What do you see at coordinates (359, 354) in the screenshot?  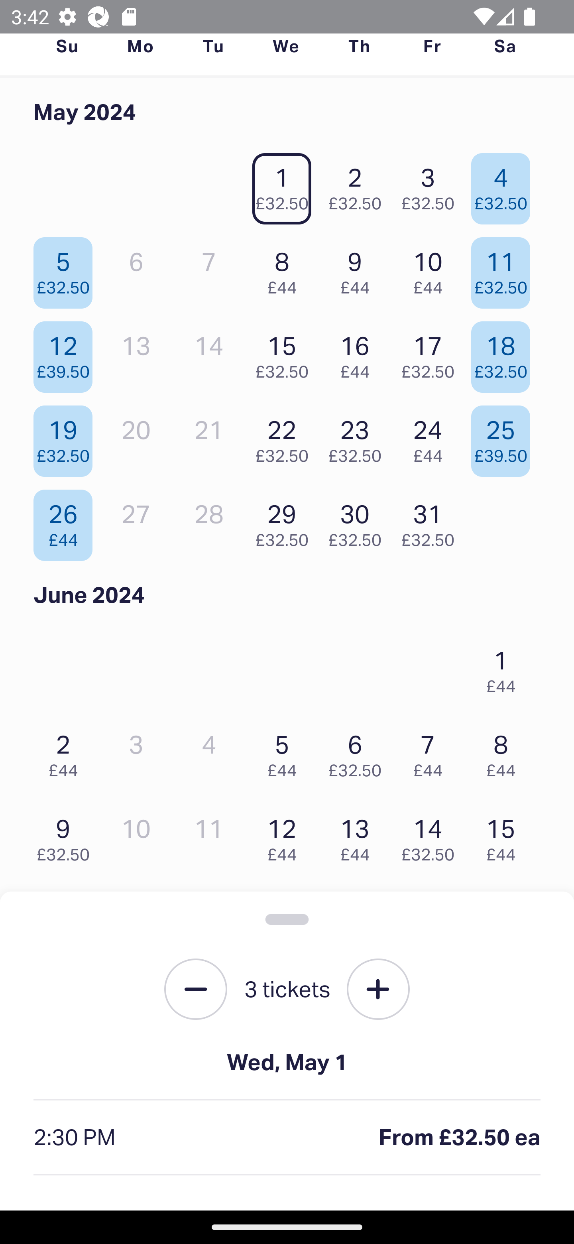 I see `16 £44` at bounding box center [359, 354].